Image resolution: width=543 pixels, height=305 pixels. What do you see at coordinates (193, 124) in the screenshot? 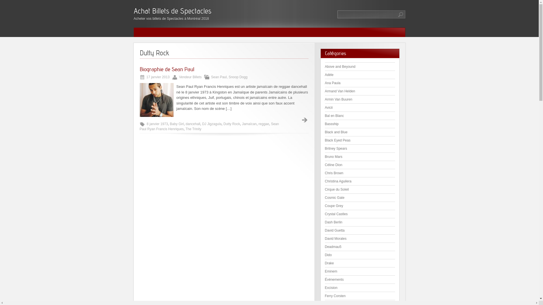
I see `dancehall` at bounding box center [193, 124].